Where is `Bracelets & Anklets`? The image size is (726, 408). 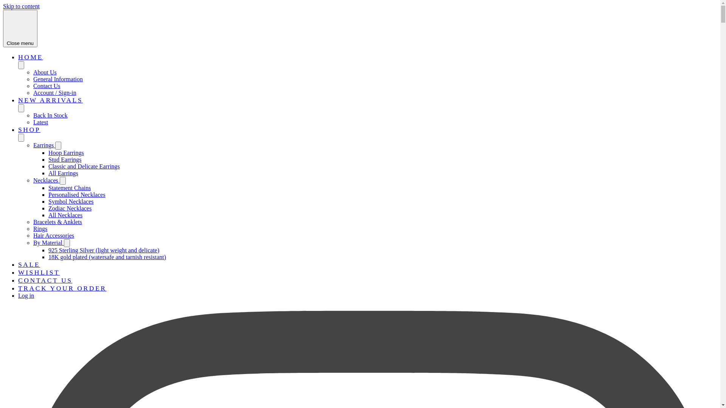
Bracelets & Anklets is located at coordinates (57, 222).